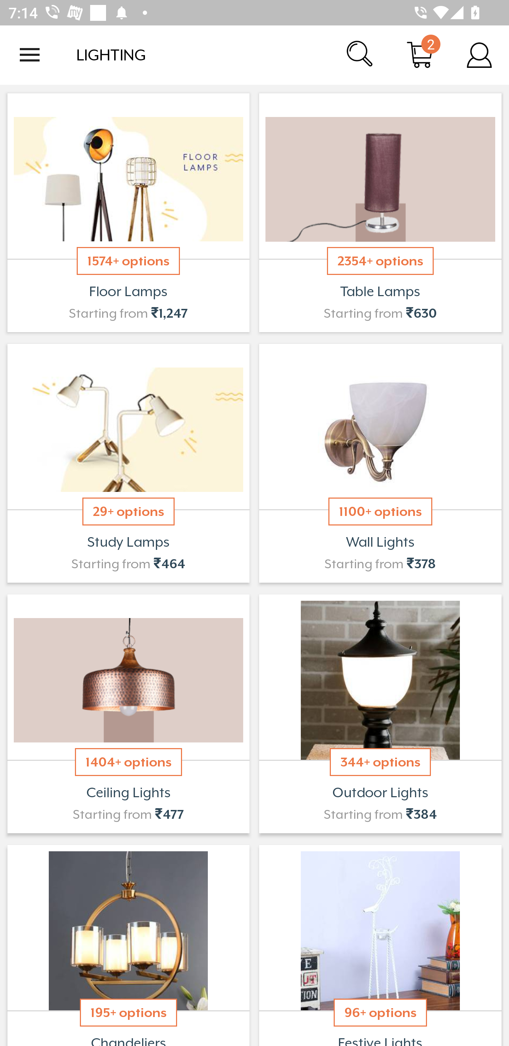 This screenshot has height=1046, width=509. Describe the element at coordinates (479, 54) in the screenshot. I see `Account Details` at that location.